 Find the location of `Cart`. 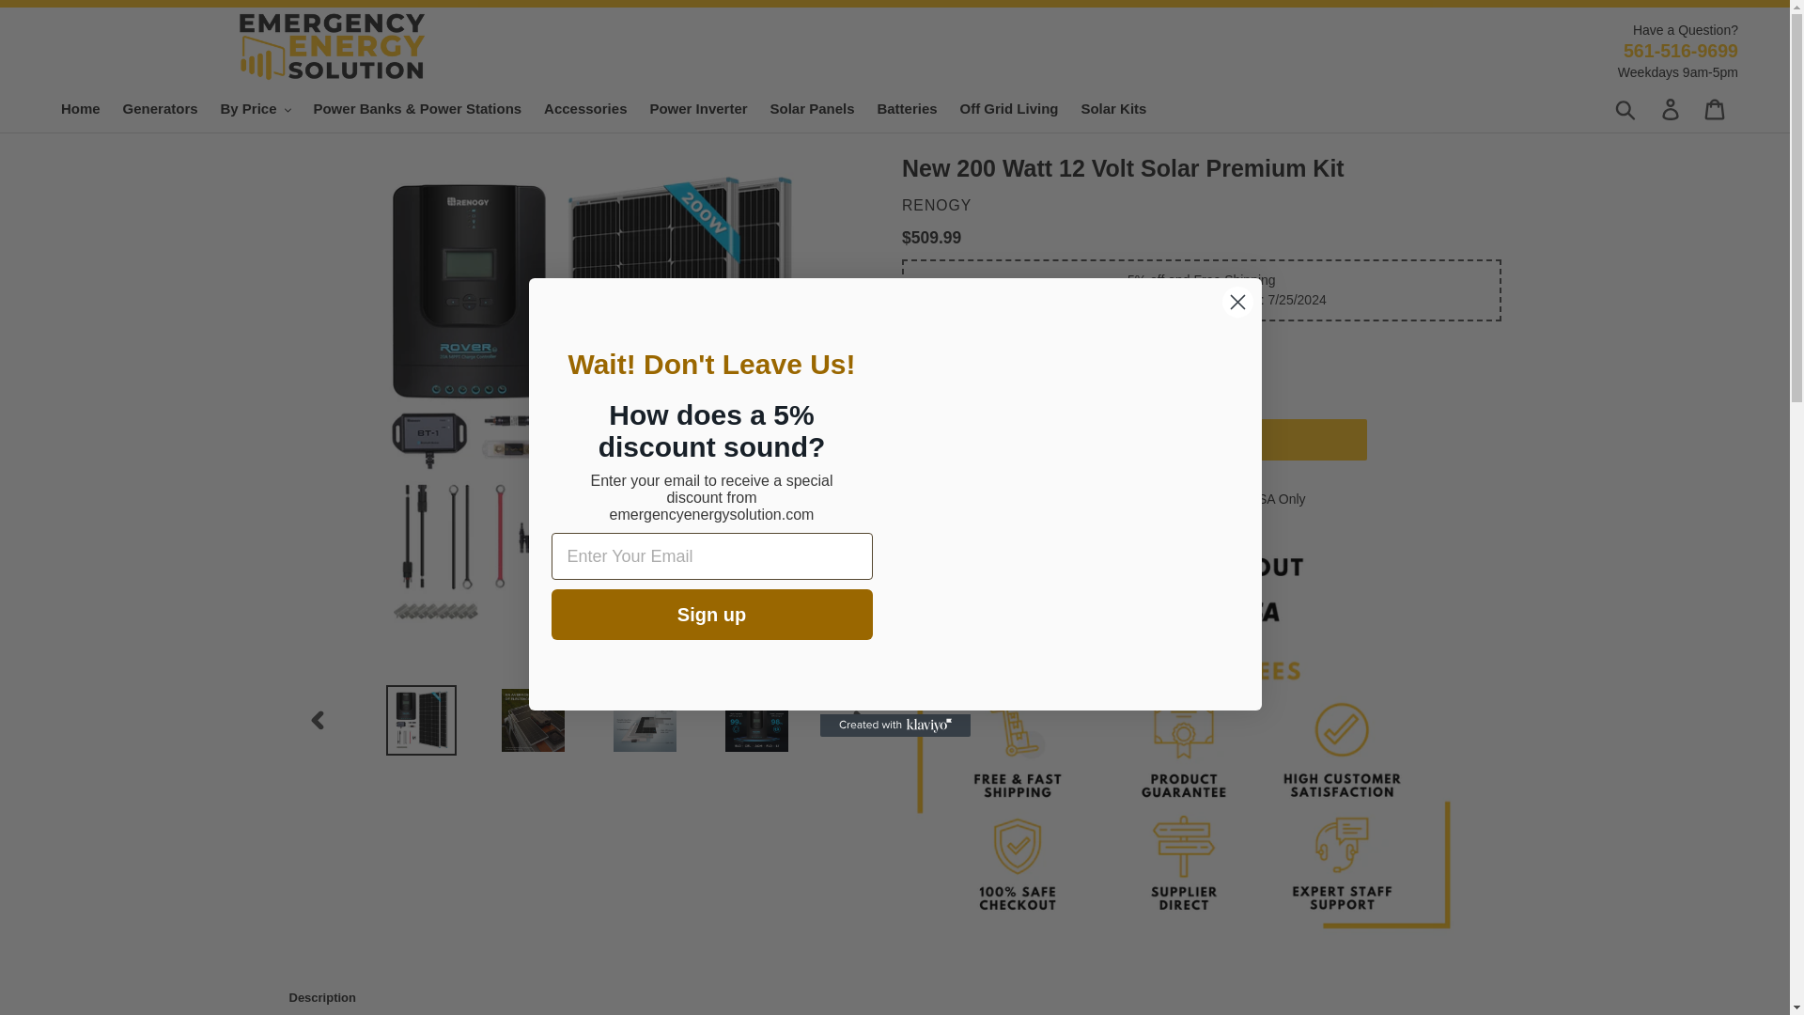

Cart is located at coordinates (1716, 109).